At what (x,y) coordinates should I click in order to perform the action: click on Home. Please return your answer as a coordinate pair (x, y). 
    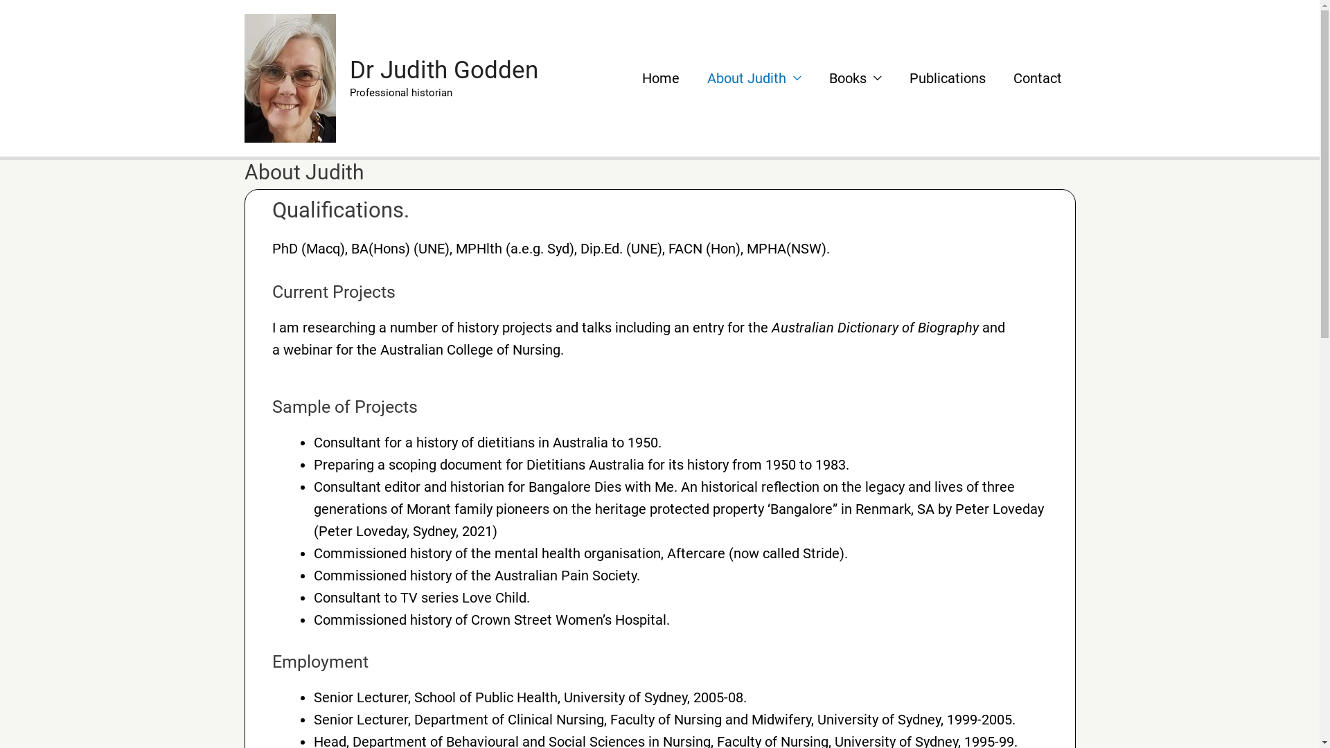
    Looking at the image, I should click on (660, 78).